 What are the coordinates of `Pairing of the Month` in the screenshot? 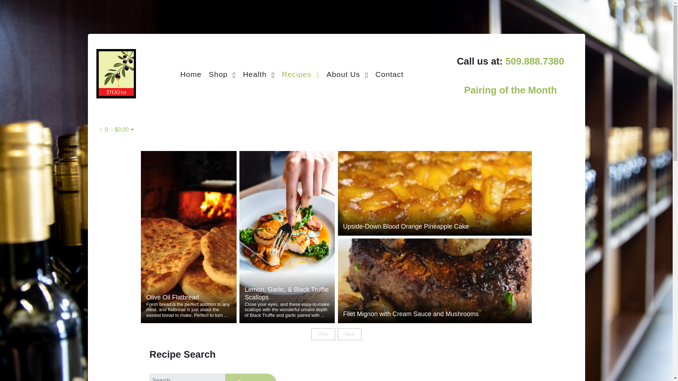 It's located at (510, 90).